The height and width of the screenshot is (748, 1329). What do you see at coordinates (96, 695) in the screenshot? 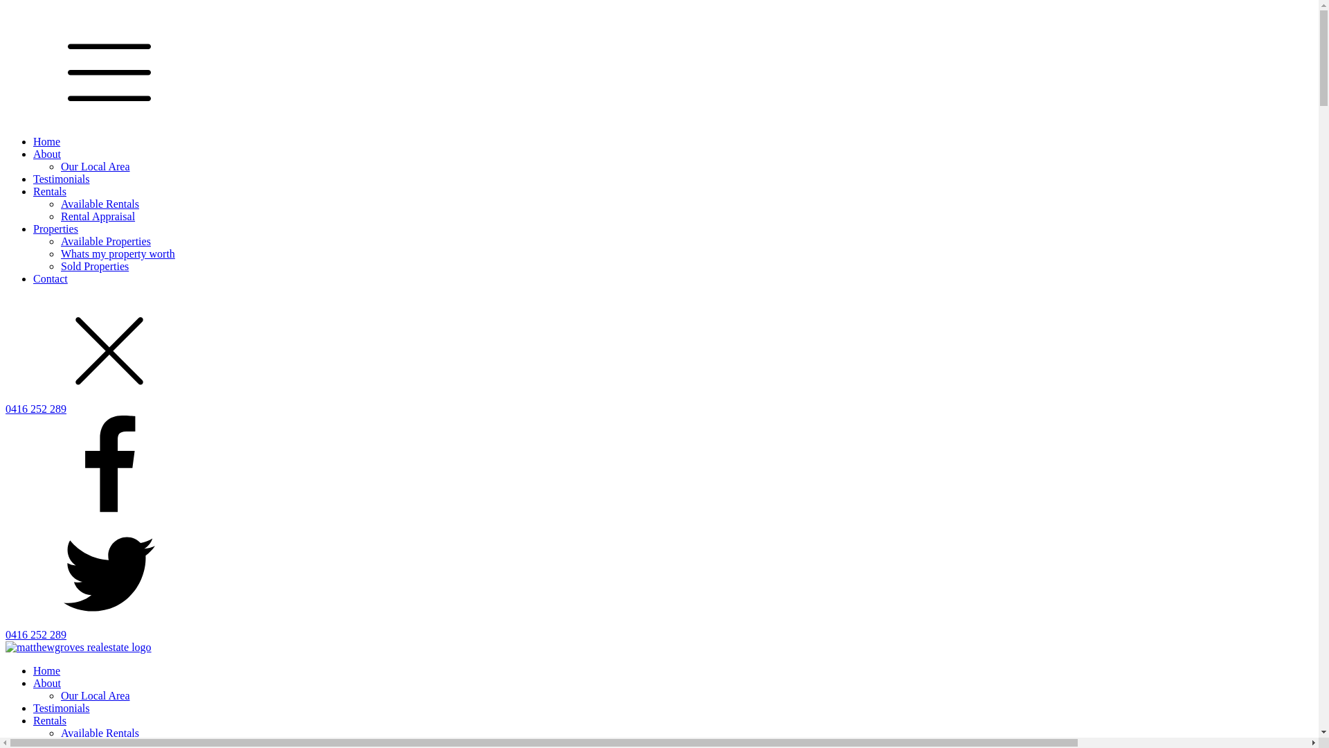
I see `Our Local Area` at bounding box center [96, 695].